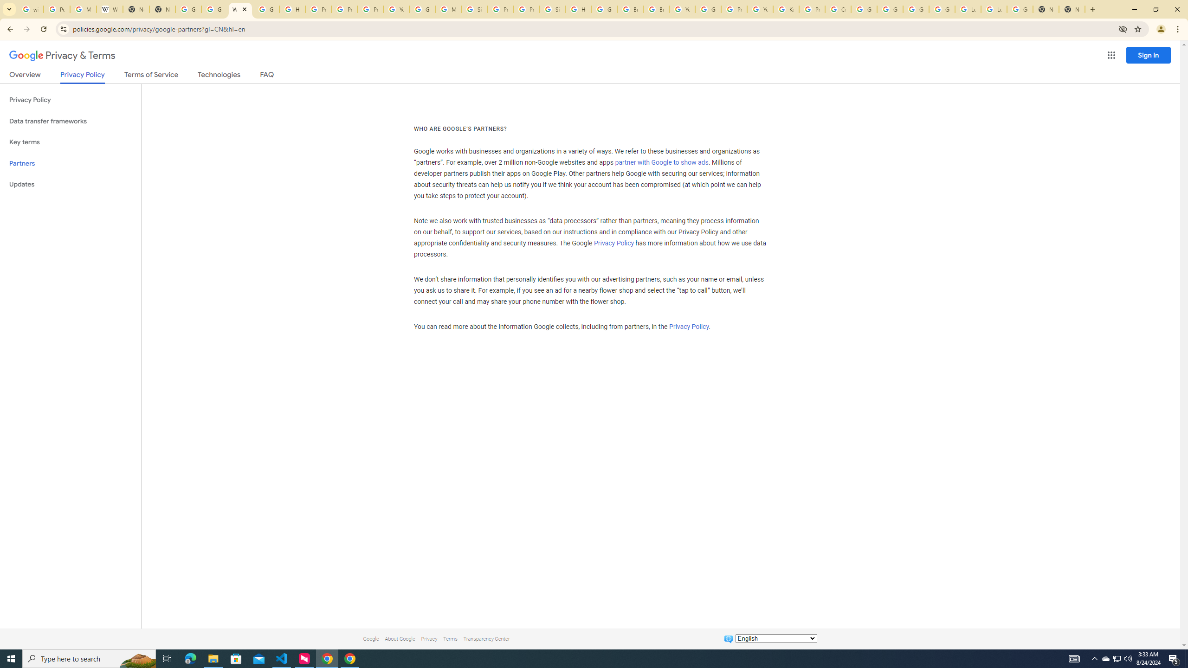 The width and height of the screenshot is (1188, 668). What do you see at coordinates (1020, 9) in the screenshot?
I see `Google Account` at bounding box center [1020, 9].